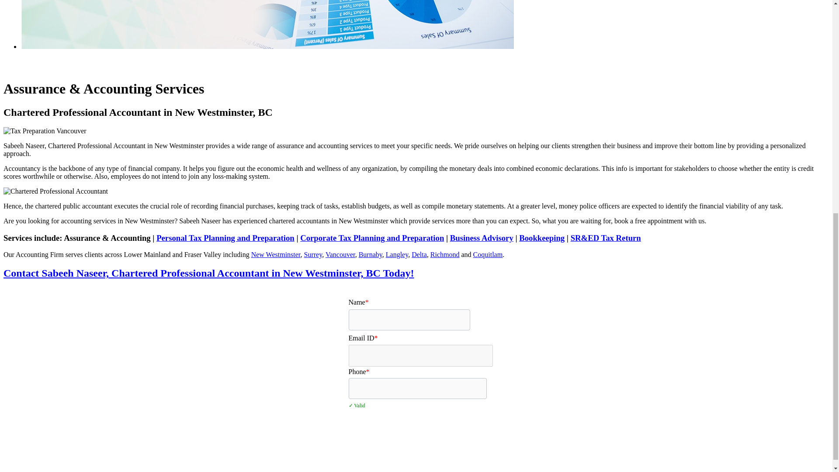 This screenshot has height=472, width=839. I want to click on Coquitlam, so click(488, 254).